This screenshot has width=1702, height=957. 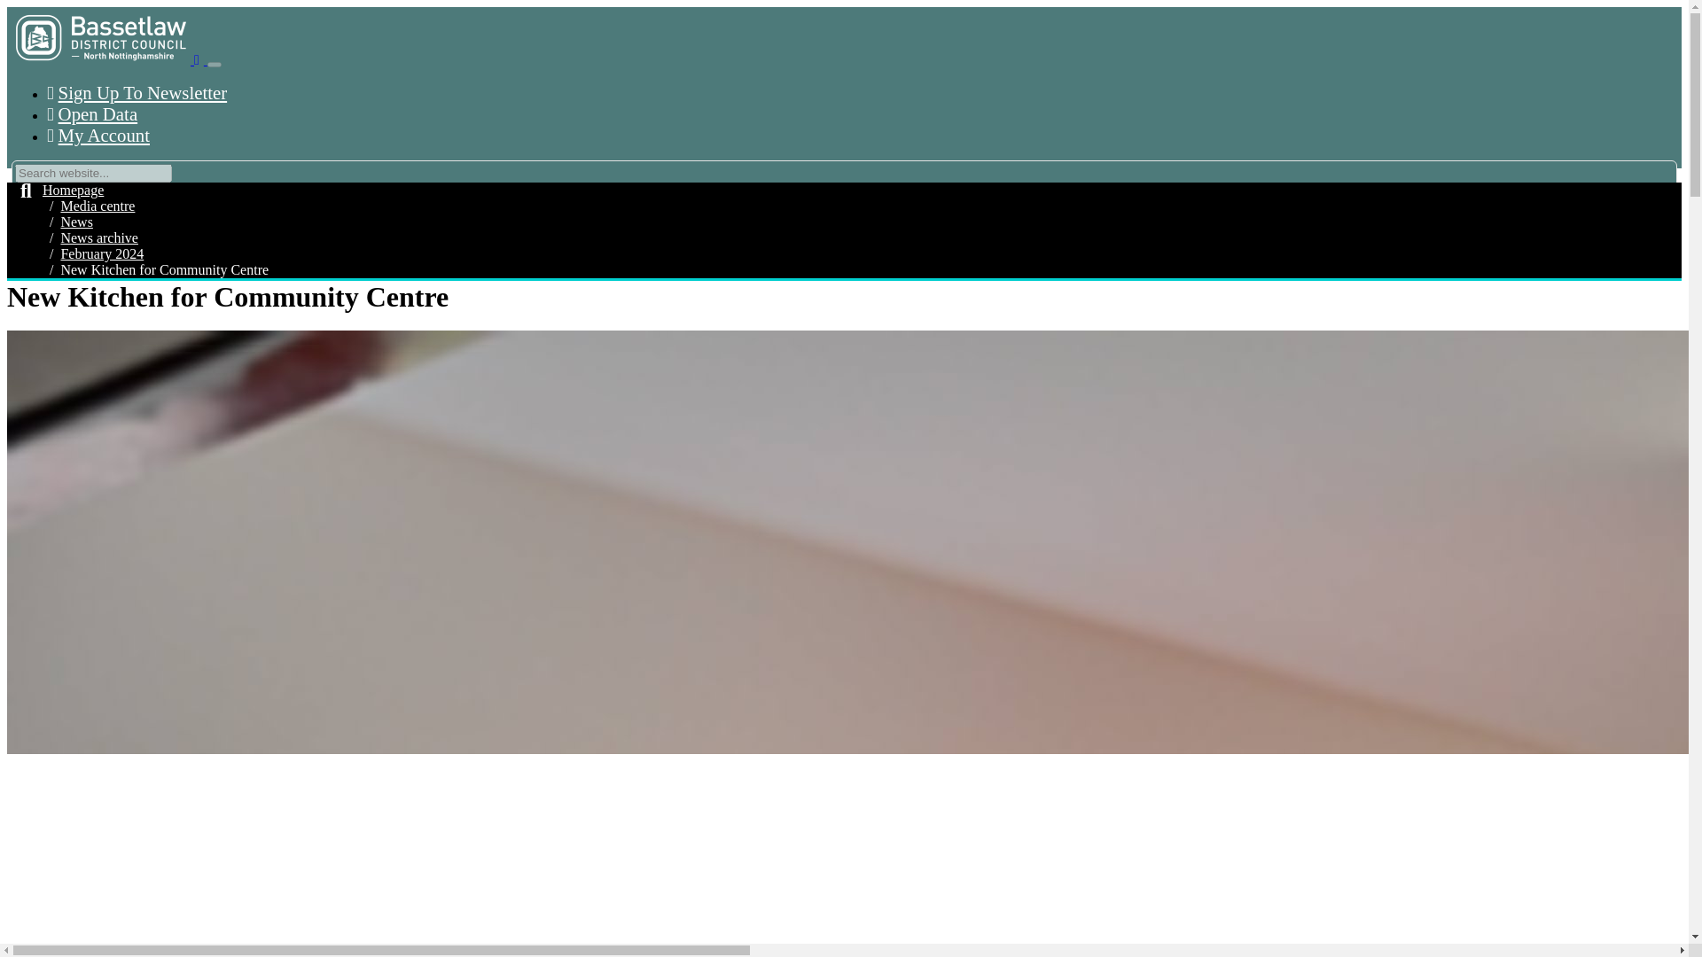 What do you see at coordinates (73, 190) in the screenshot?
I see `Homepage` at bounding box center [73, 190].